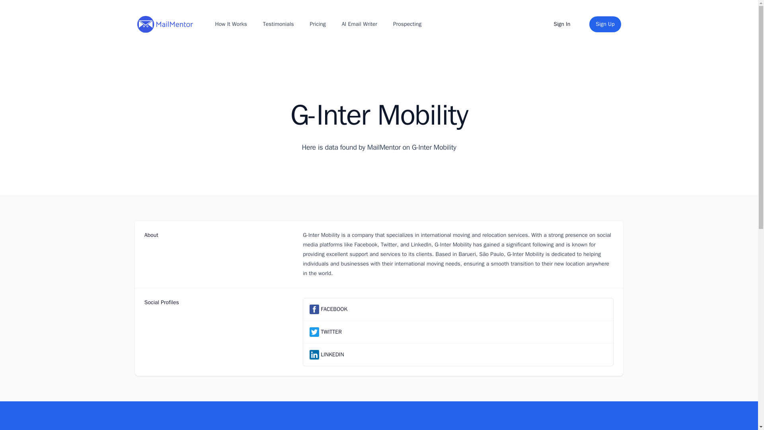 The image size is (764, 430). Describe the element at coordinates (562, 24) in the screenshot. I see `Sign In` at that location.